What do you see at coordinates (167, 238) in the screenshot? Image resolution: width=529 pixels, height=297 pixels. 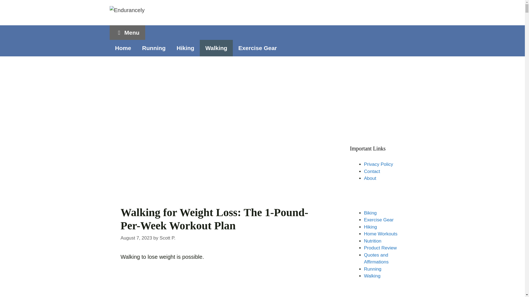 I see `View all posts by Scott P.` at bounding box center [167, 238].